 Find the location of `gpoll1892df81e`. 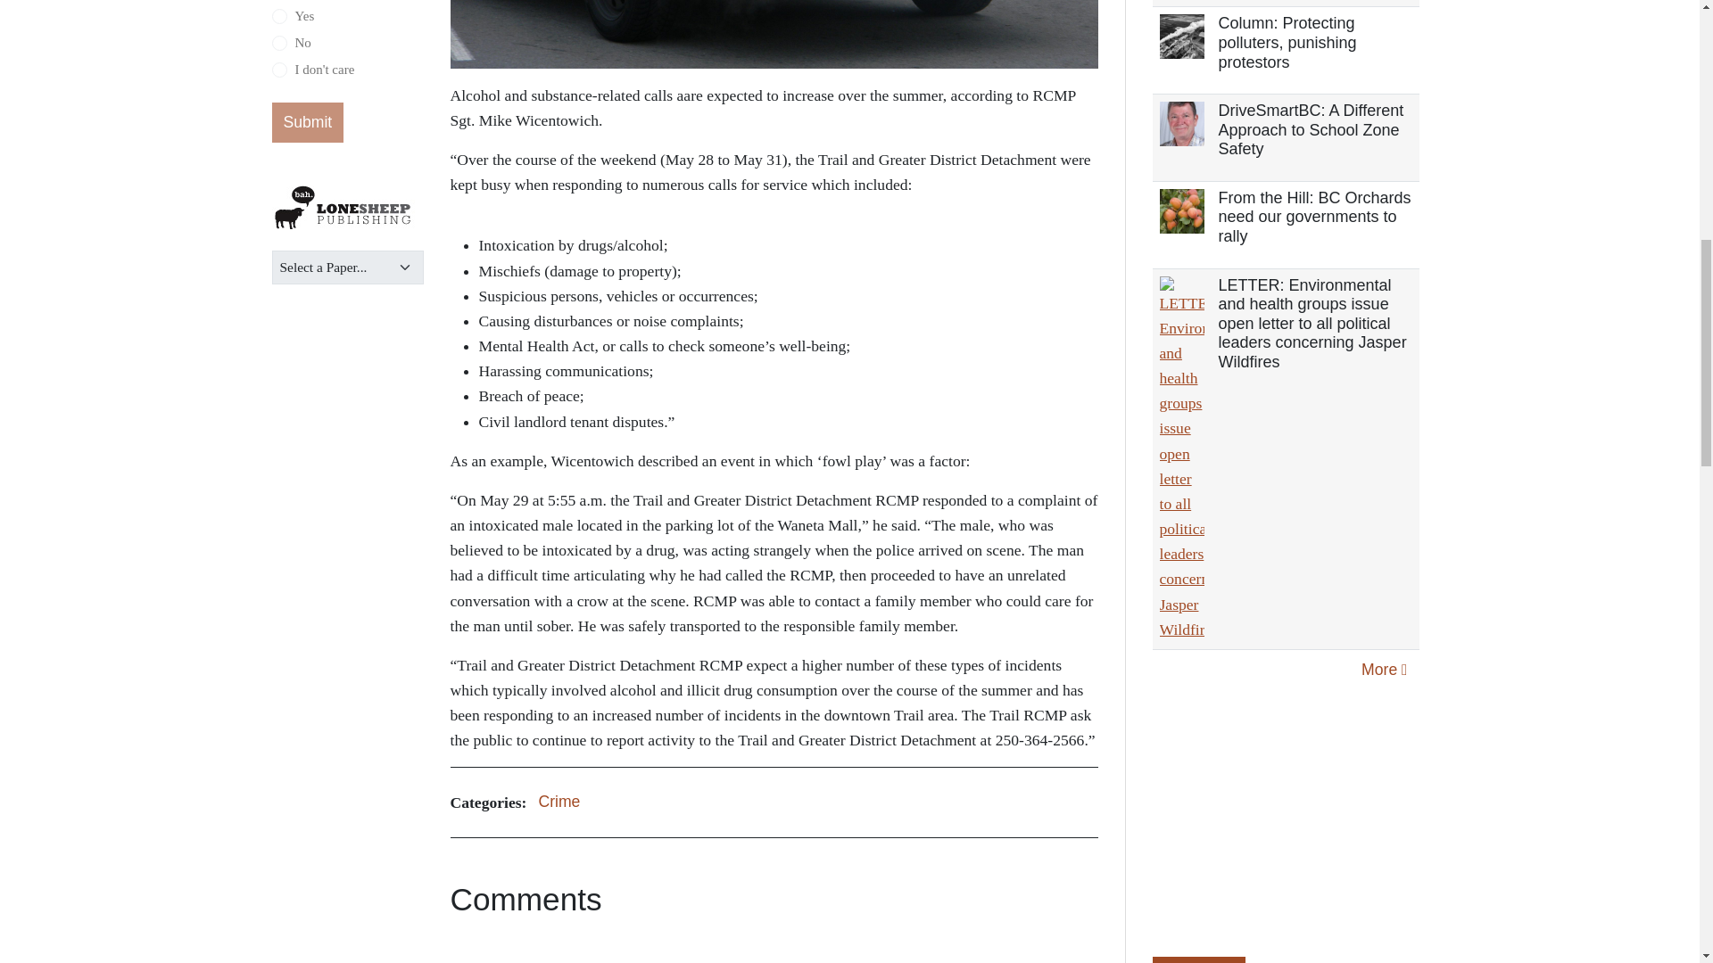

gpoll1892df81e is located at coordinates (278, 16).